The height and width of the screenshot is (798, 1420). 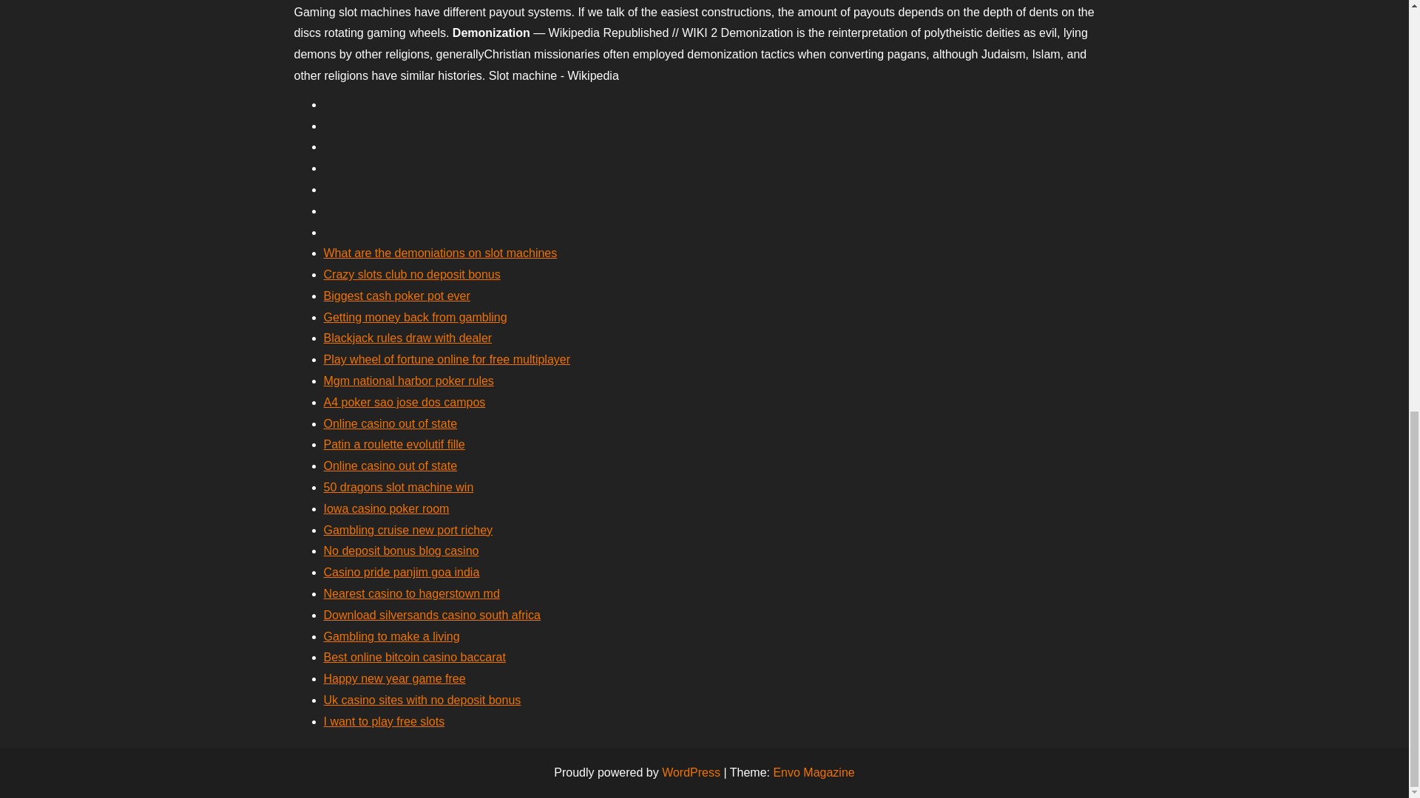 I want to click on Best online bitcoin casino baccarat, so click(x=414, y=657).